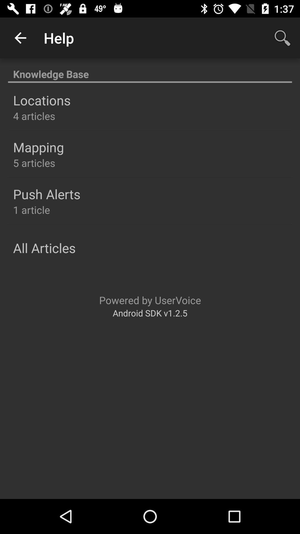 The height and width of the screenshot is (534, 300). What do you see at coordinates (282, 38) in the screenshot?
I see `open item next to the help icon` at bounding box center [282, 38].